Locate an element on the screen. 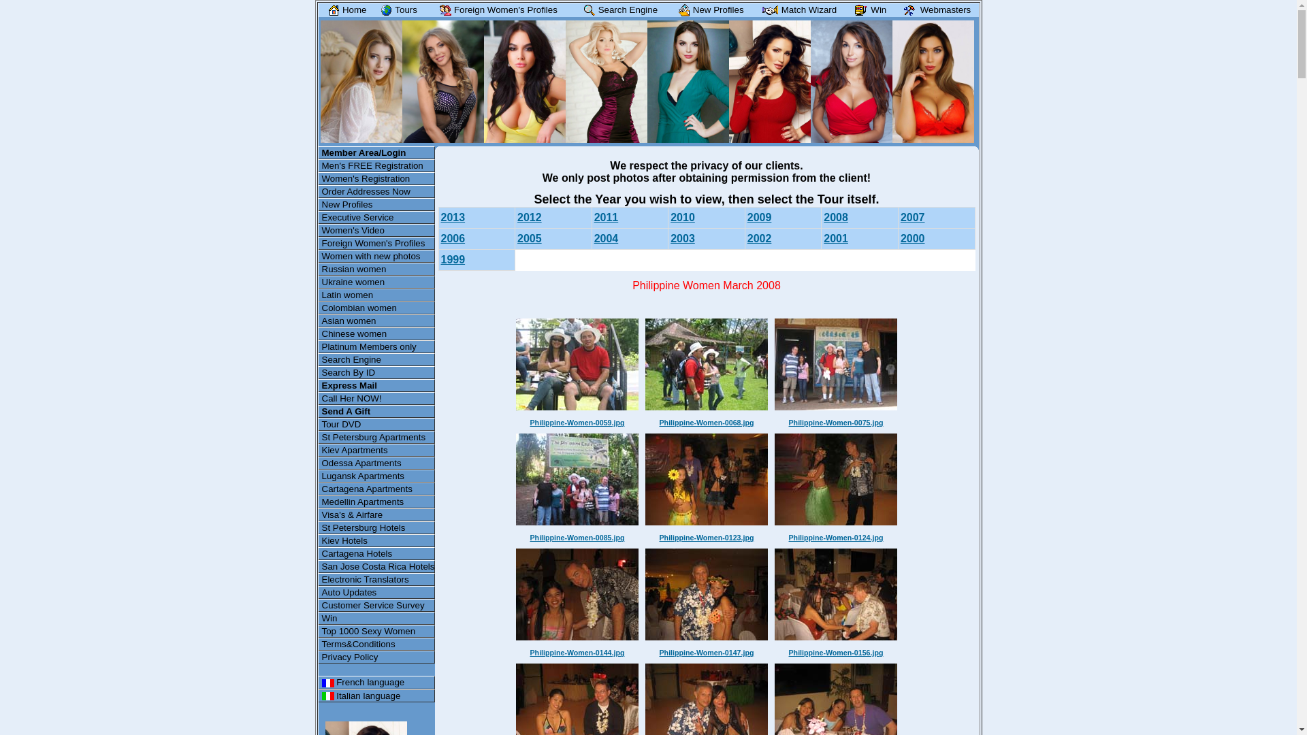 The height and width of the screenshot is (735, 1307). Platinum Members only is located at coordinates (377, 347).